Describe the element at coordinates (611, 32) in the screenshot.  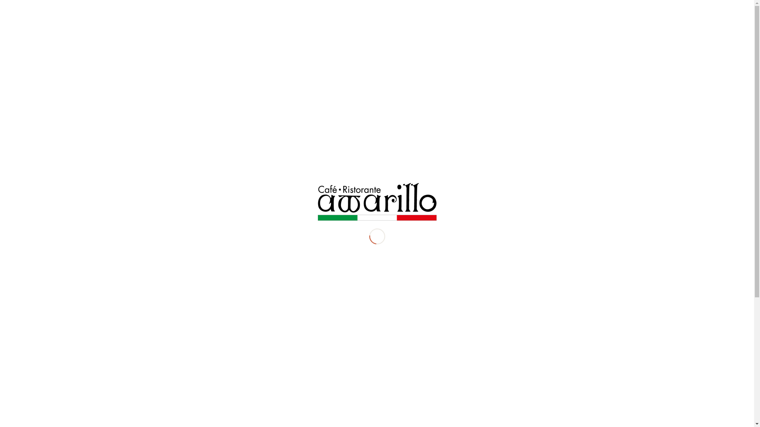
I see `Facebook` at that location.